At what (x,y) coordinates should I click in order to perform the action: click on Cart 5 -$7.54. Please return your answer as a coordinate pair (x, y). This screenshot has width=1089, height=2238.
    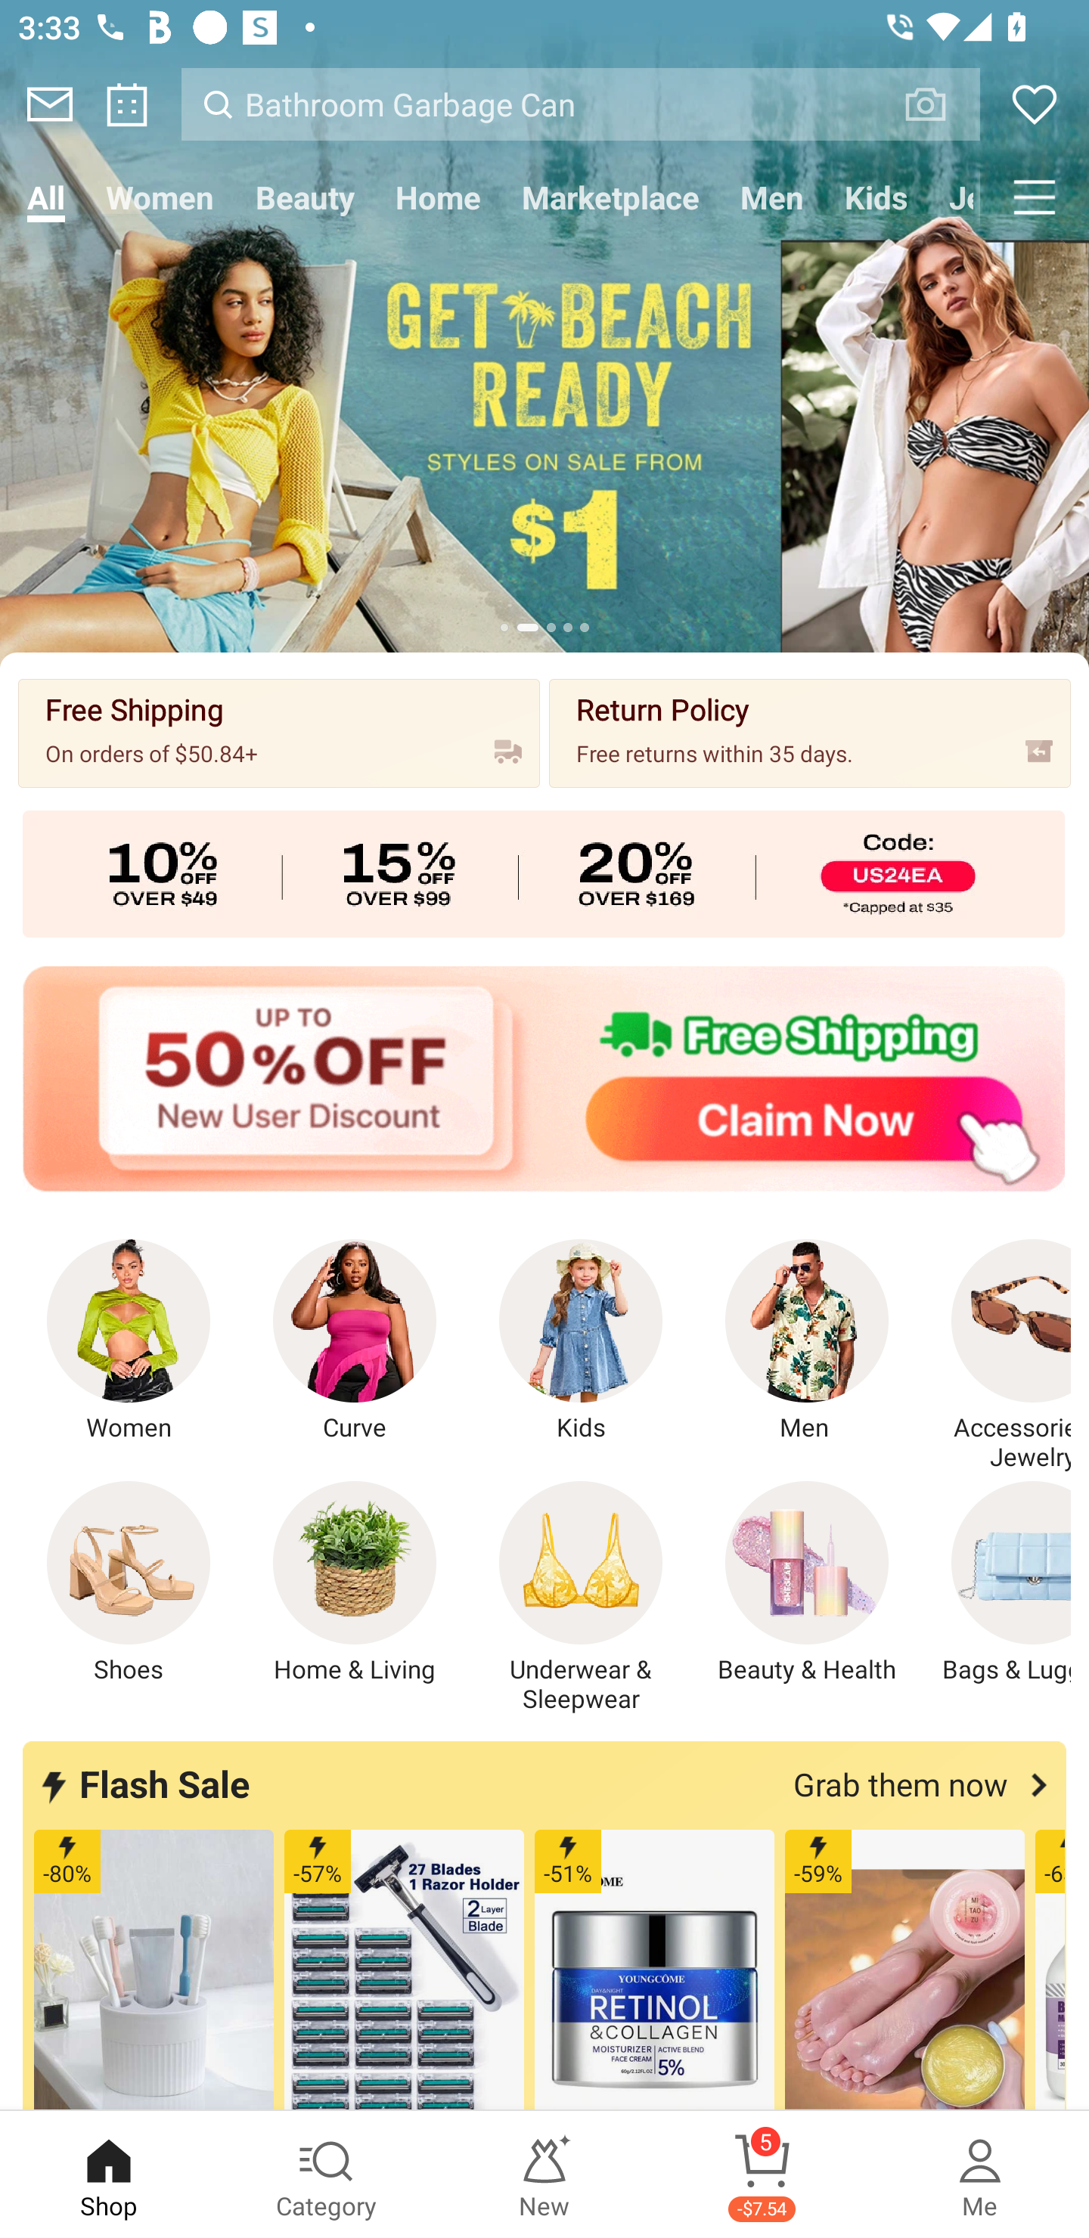
    Looking at the image, I should click on (762, 2174).